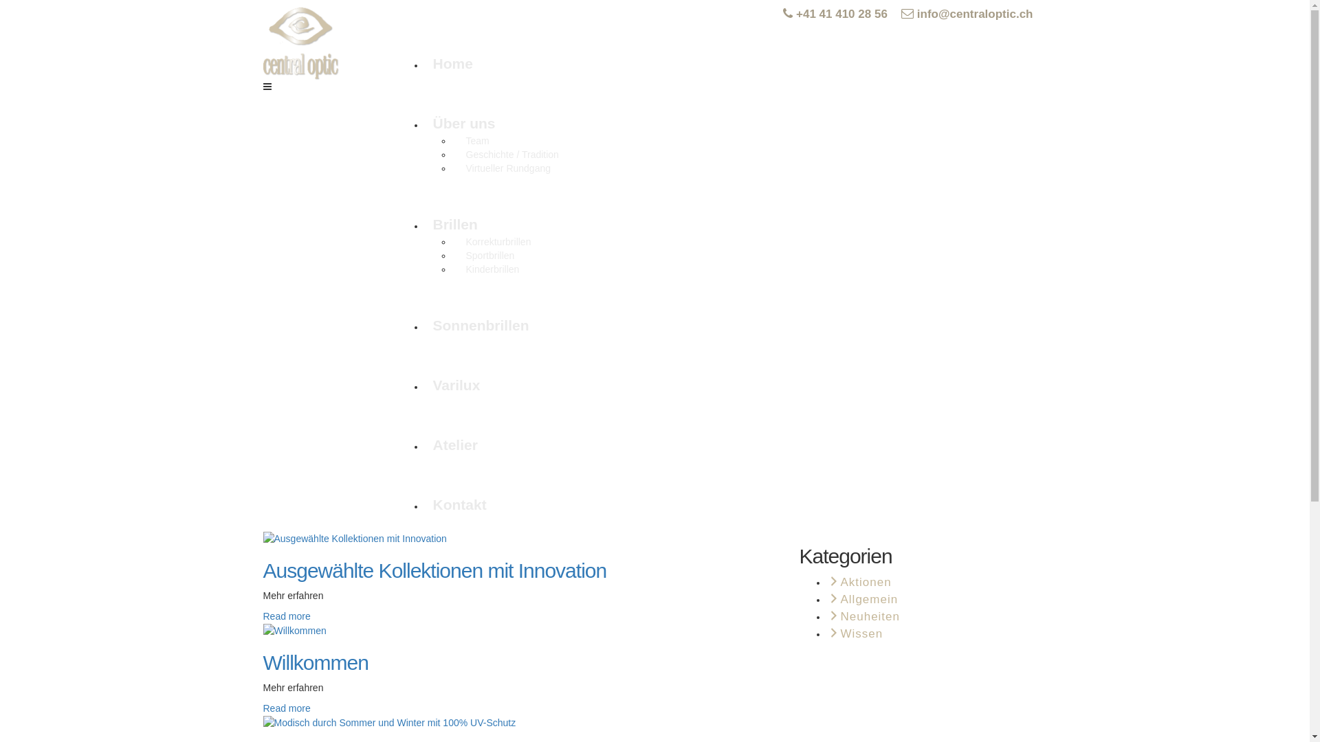  What do you see at coordinates (967, 14) in the screenshot?
I see `info@centraloptic.ch` at bounding box center [967, 14].